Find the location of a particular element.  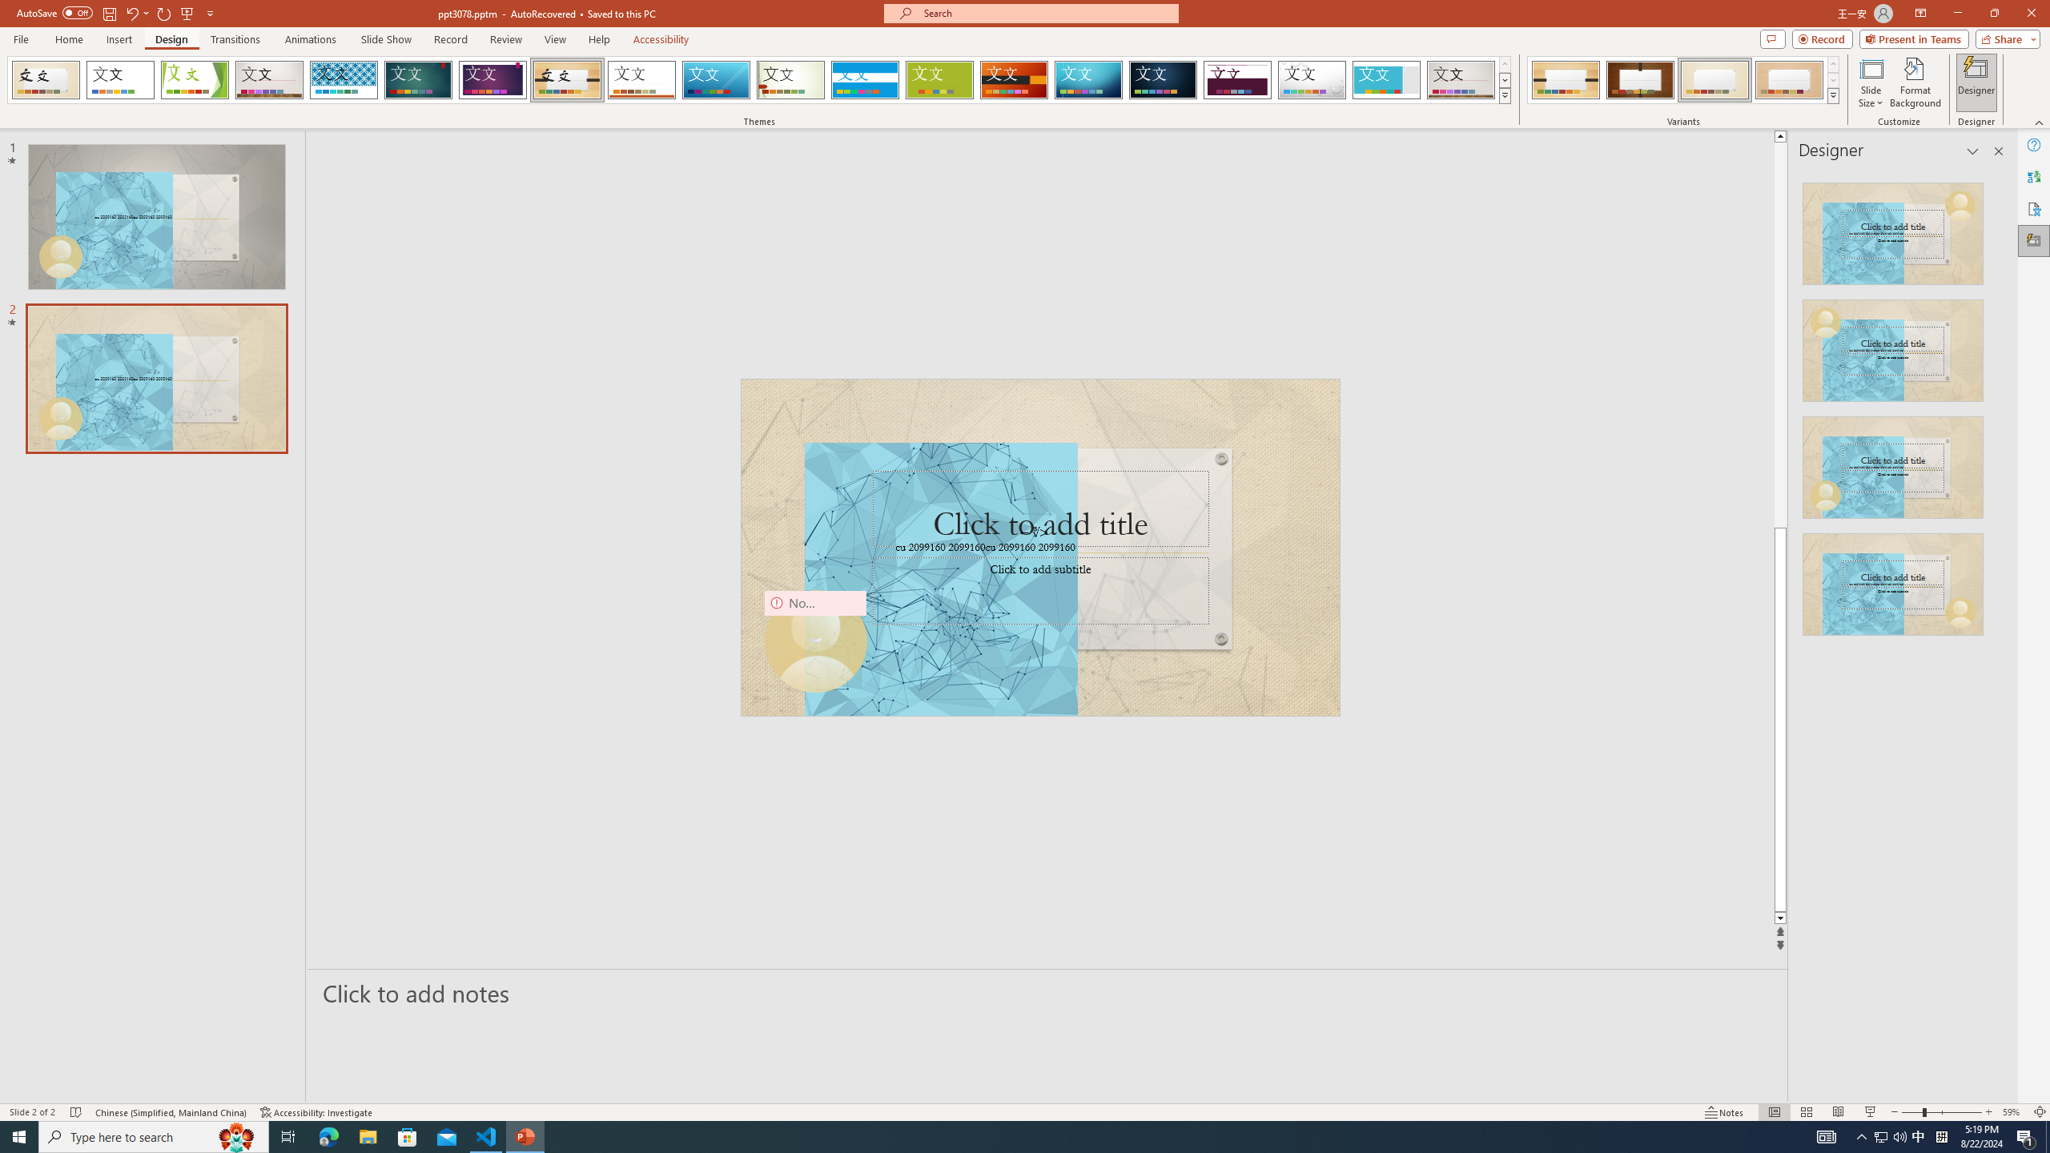

Facet is located at coordinates (195, 80).